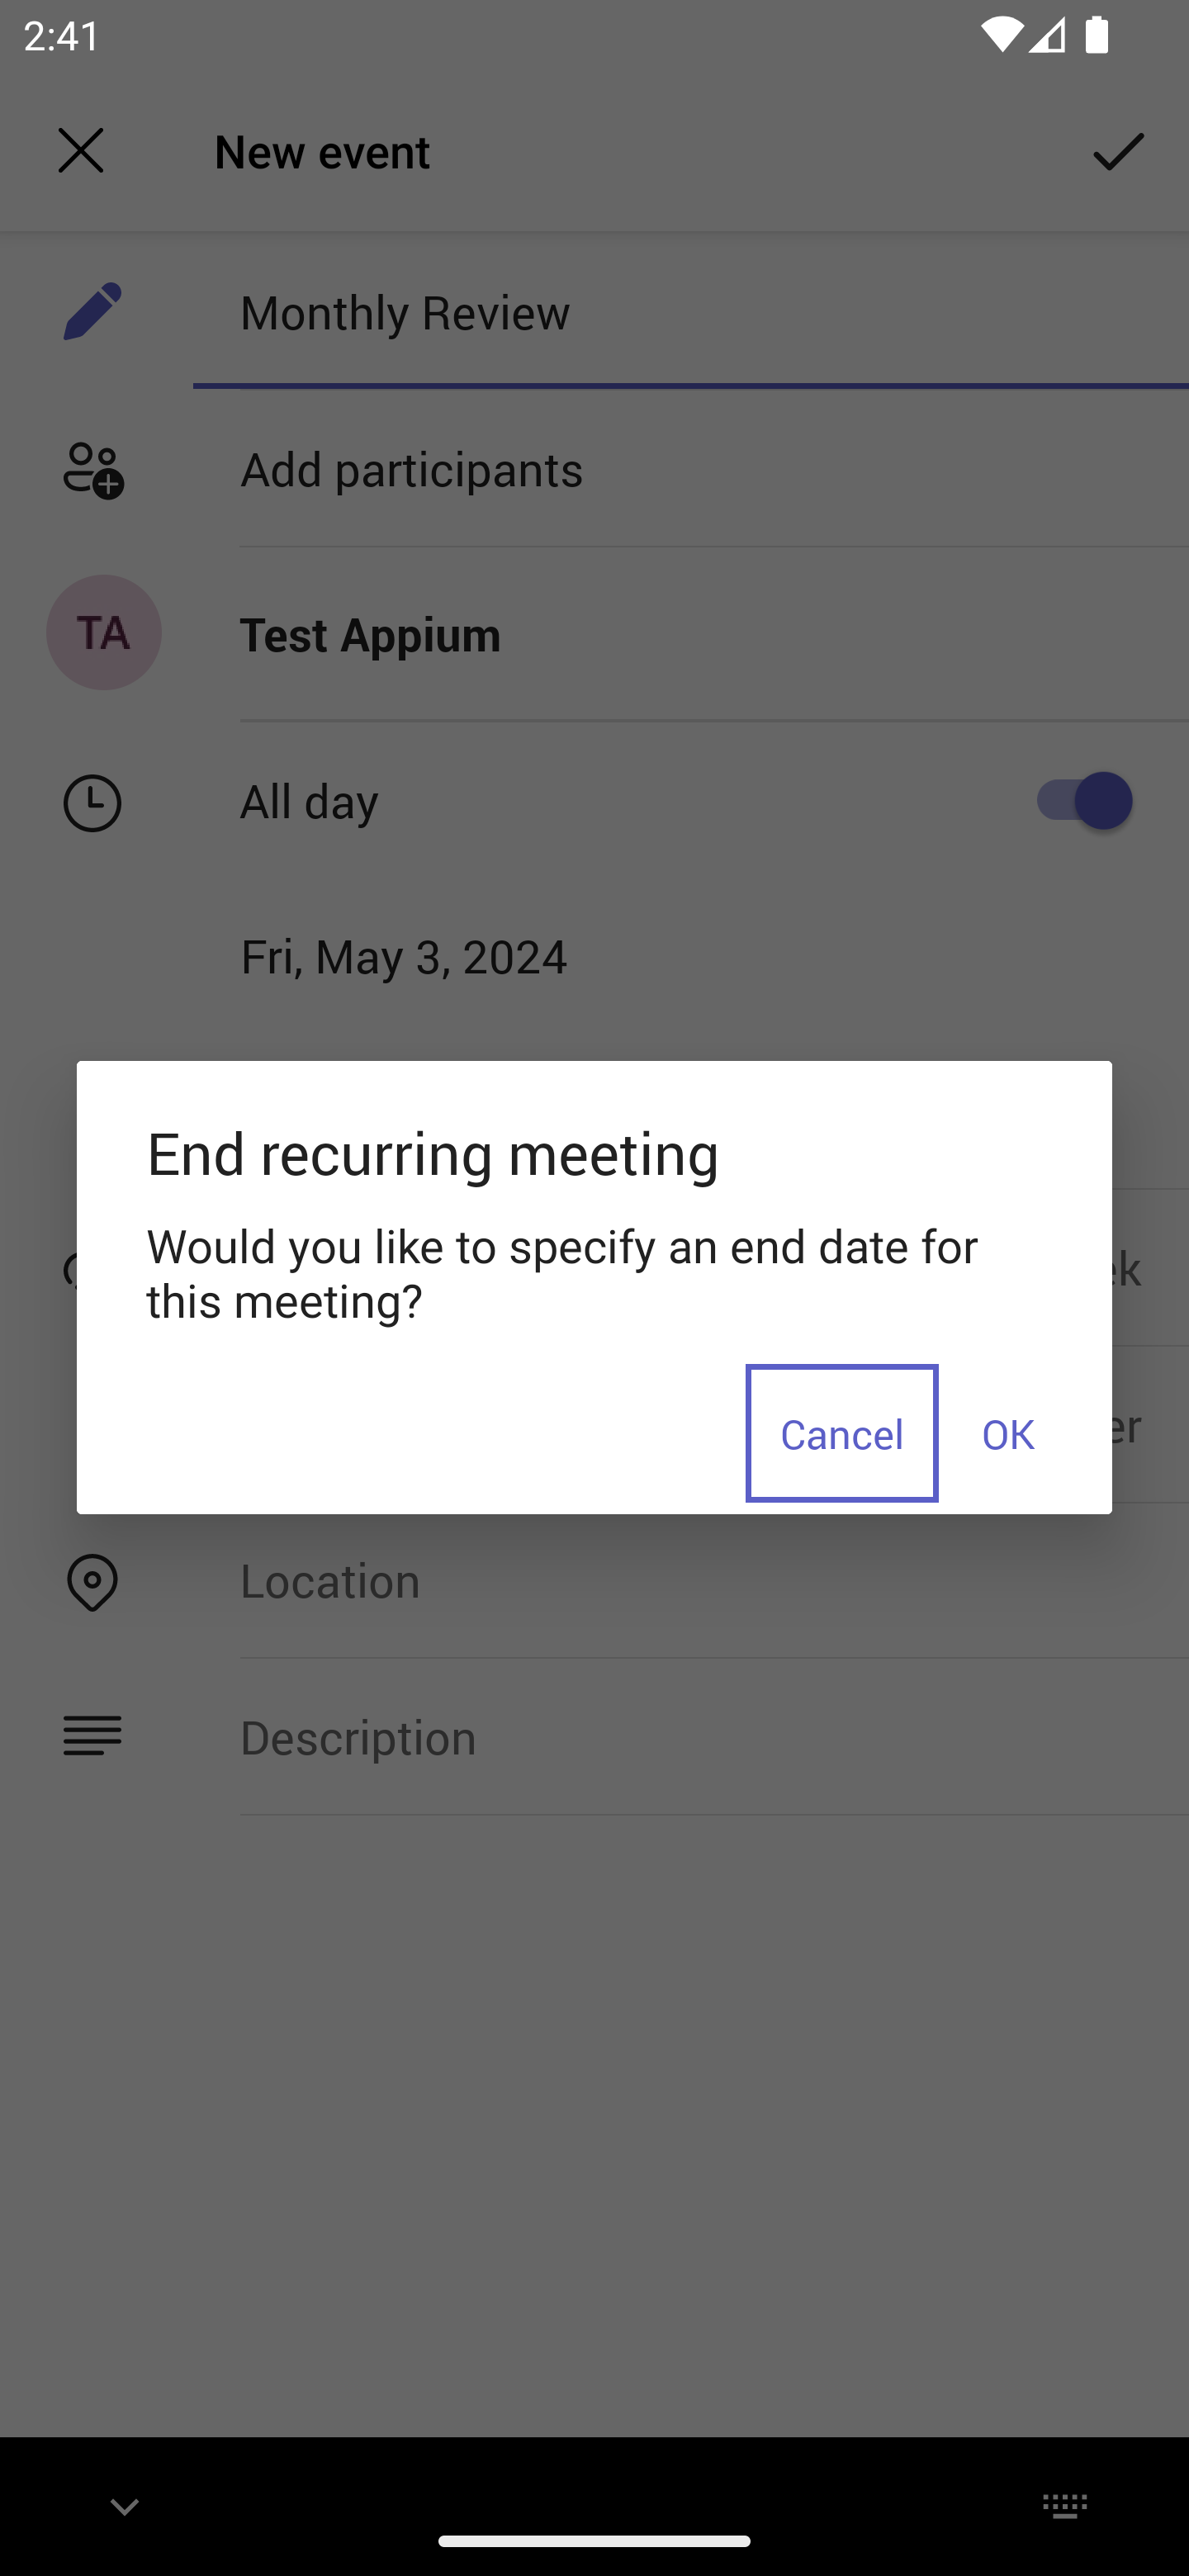 The height and width of the screenshot is (2576, 1189). Describe the element at coordinates (1007, 1432) in the screenshot. I see `OK` at that location.